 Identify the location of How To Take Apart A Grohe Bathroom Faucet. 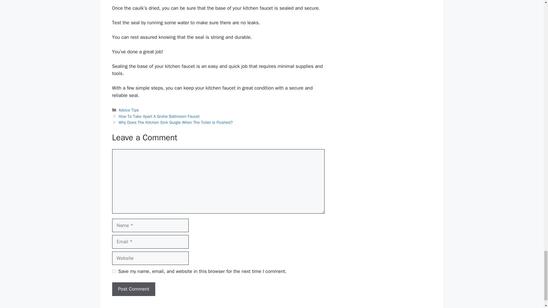
(159, 116).